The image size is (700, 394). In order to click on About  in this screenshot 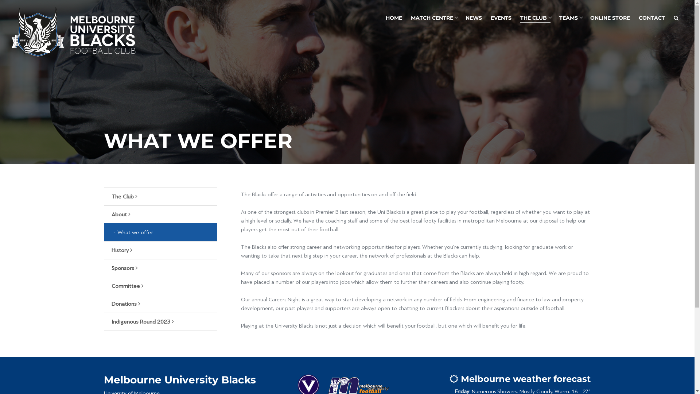, I will do `click(160, 215)`.